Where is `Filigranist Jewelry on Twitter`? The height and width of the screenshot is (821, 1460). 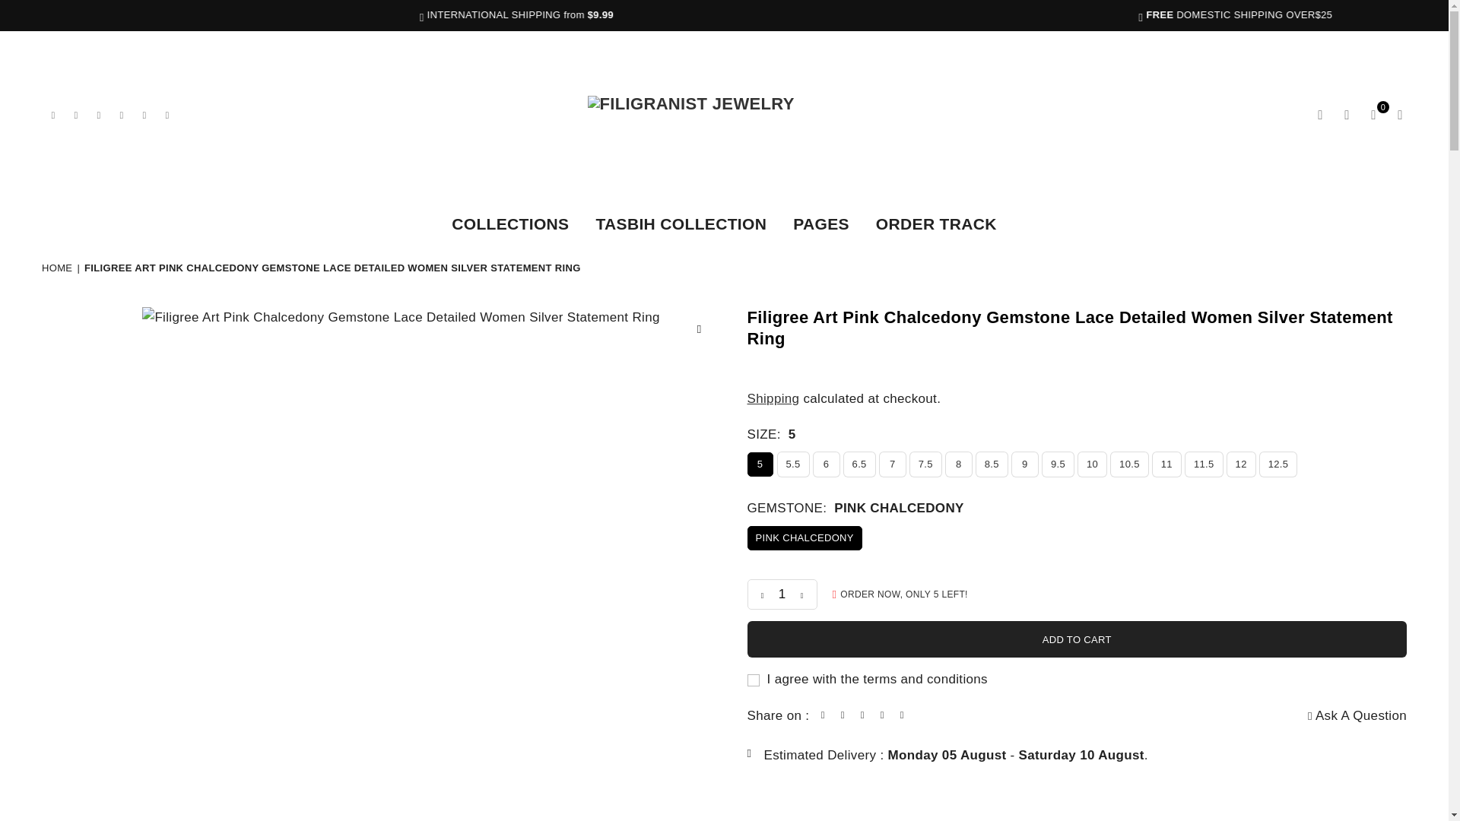
Filigranist Jewelry on Twitter is located at coordinates (76, 114).